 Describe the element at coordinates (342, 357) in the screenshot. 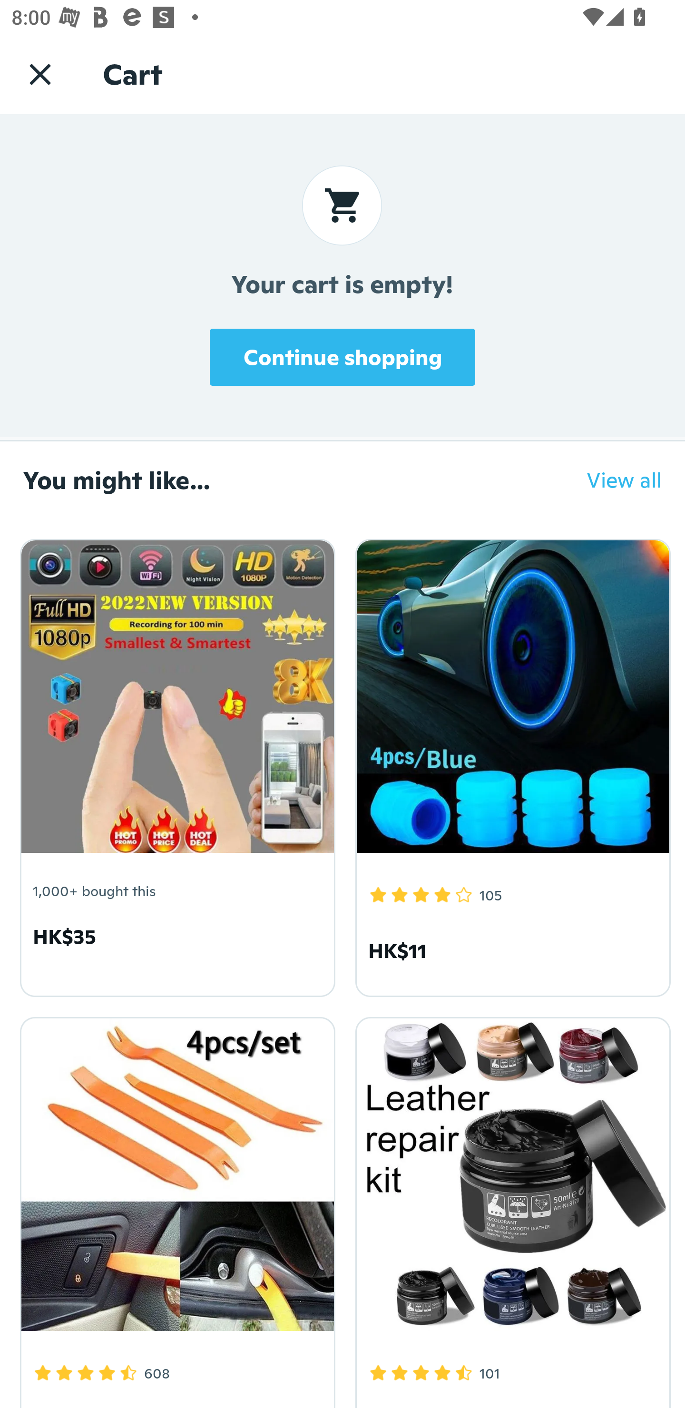

I see `Continue shopping` at that location.